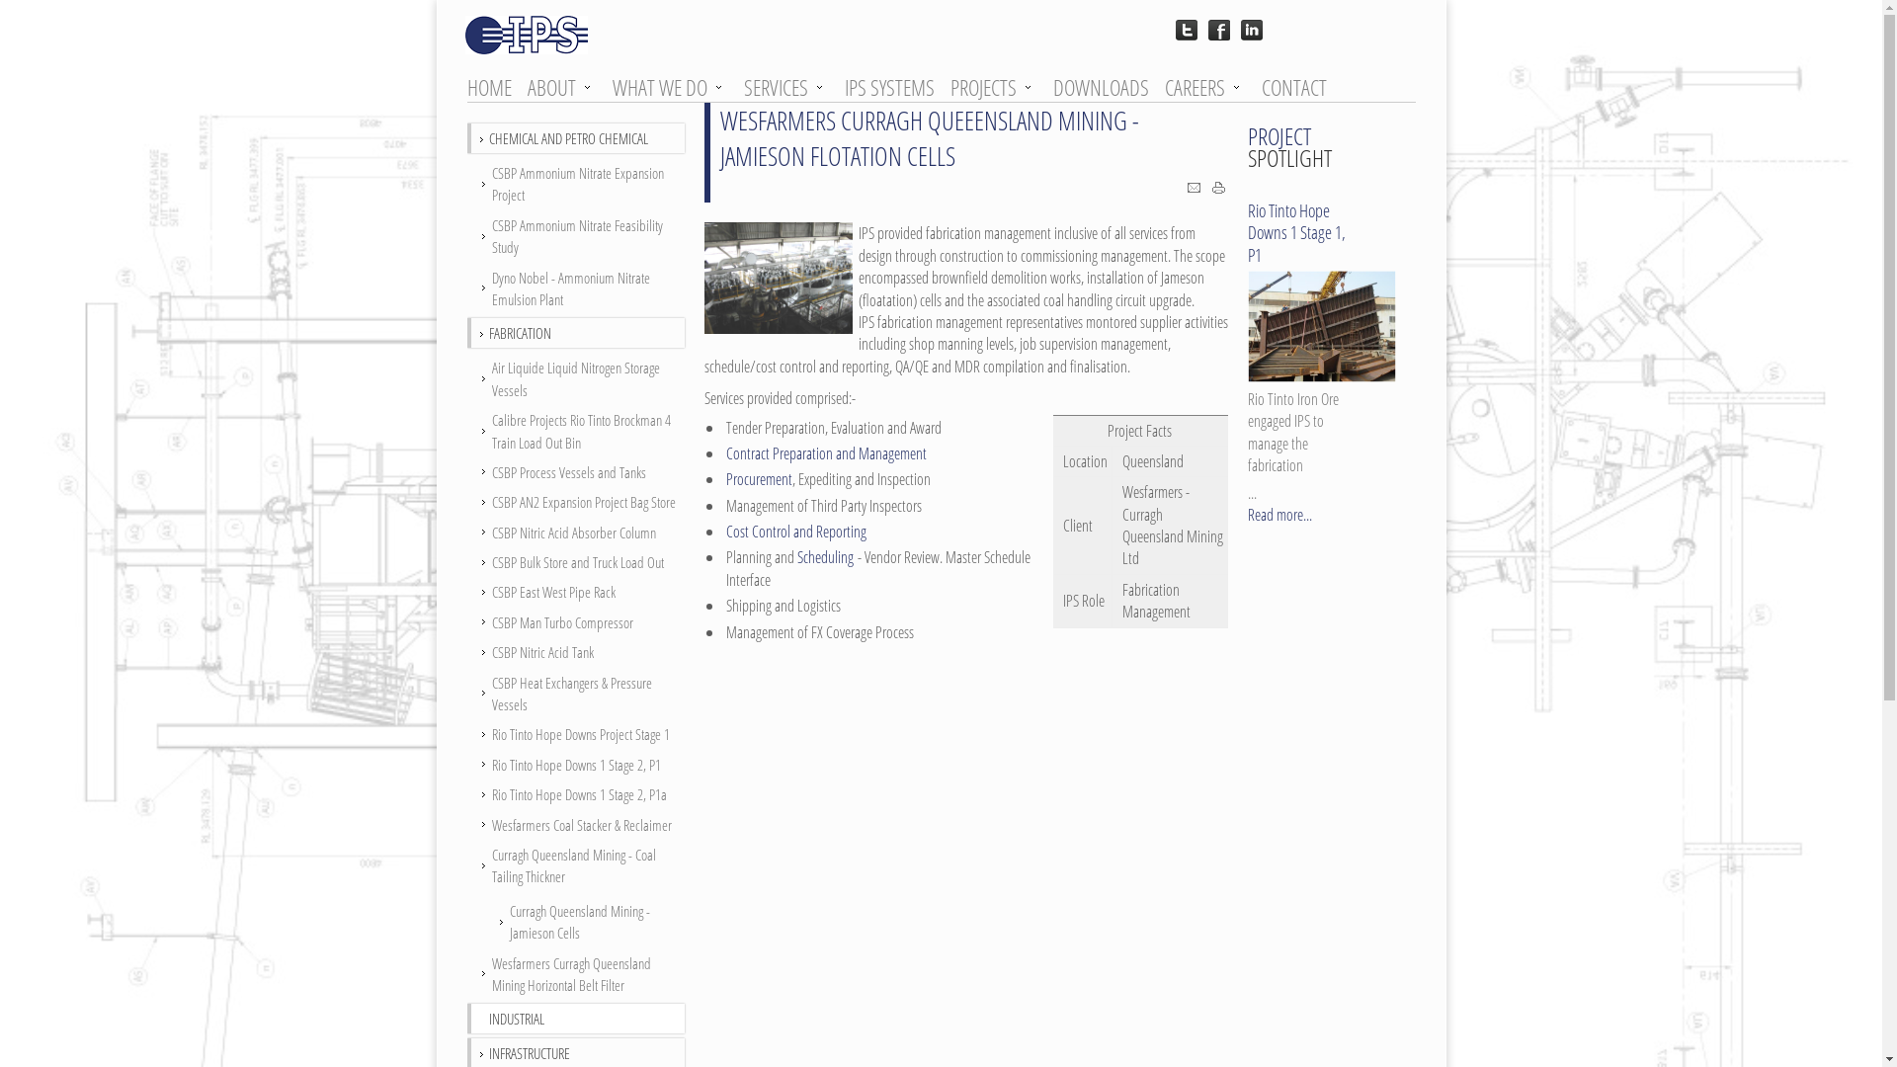  What do you see at coordinates (795, 532) in the screenshot?
I see `Cost Control and Reporting` at bounding box center [795, 532].